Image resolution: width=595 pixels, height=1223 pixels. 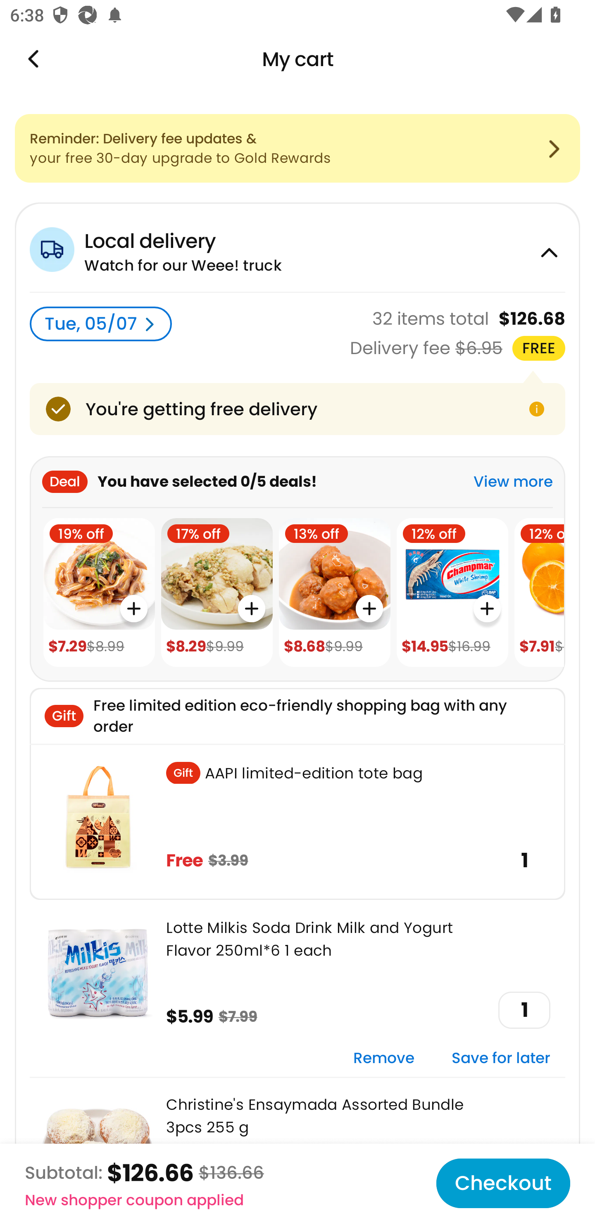 What do you see at coordinates (452, 592) in the screenshot?
I see `12% off $14.95 $16.99` at bounding box center [452, 592].